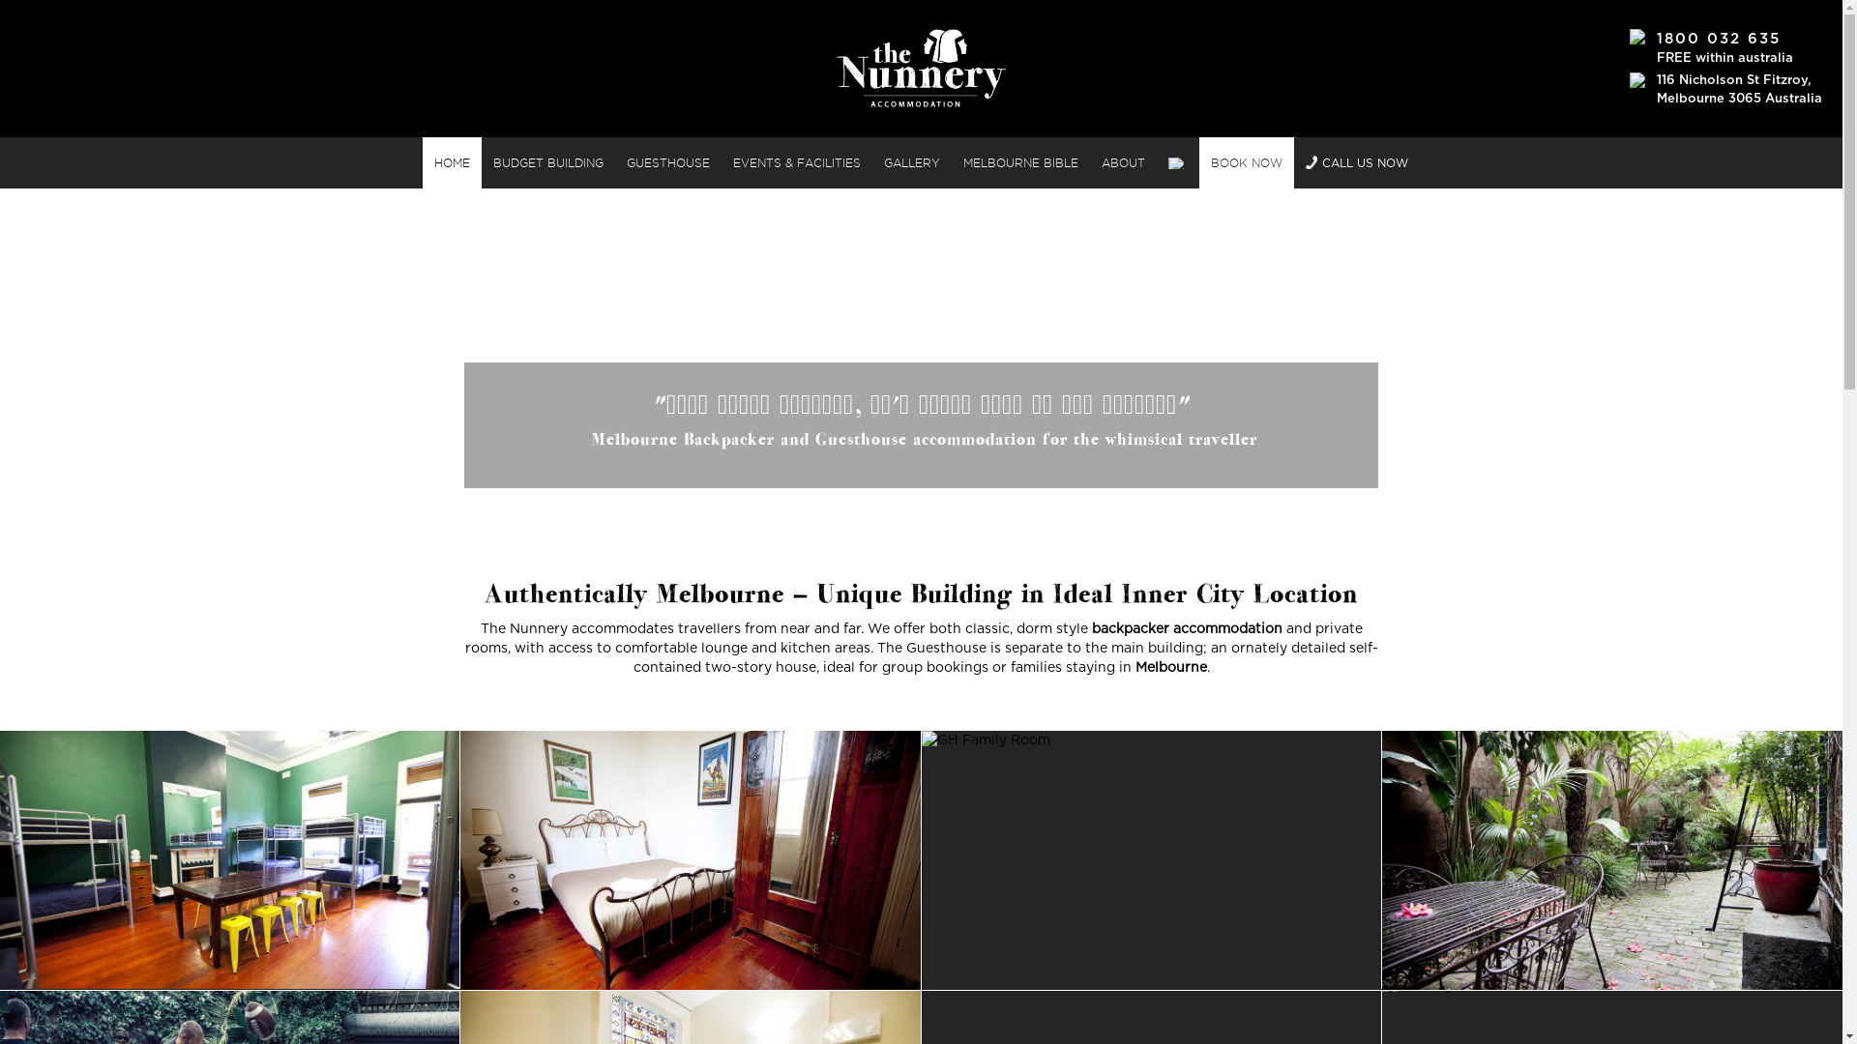 This screenshot has width=1857, height=1044. Describe the element at coordinates (1178, 162) in the screenshot. I see `Email` at that location.